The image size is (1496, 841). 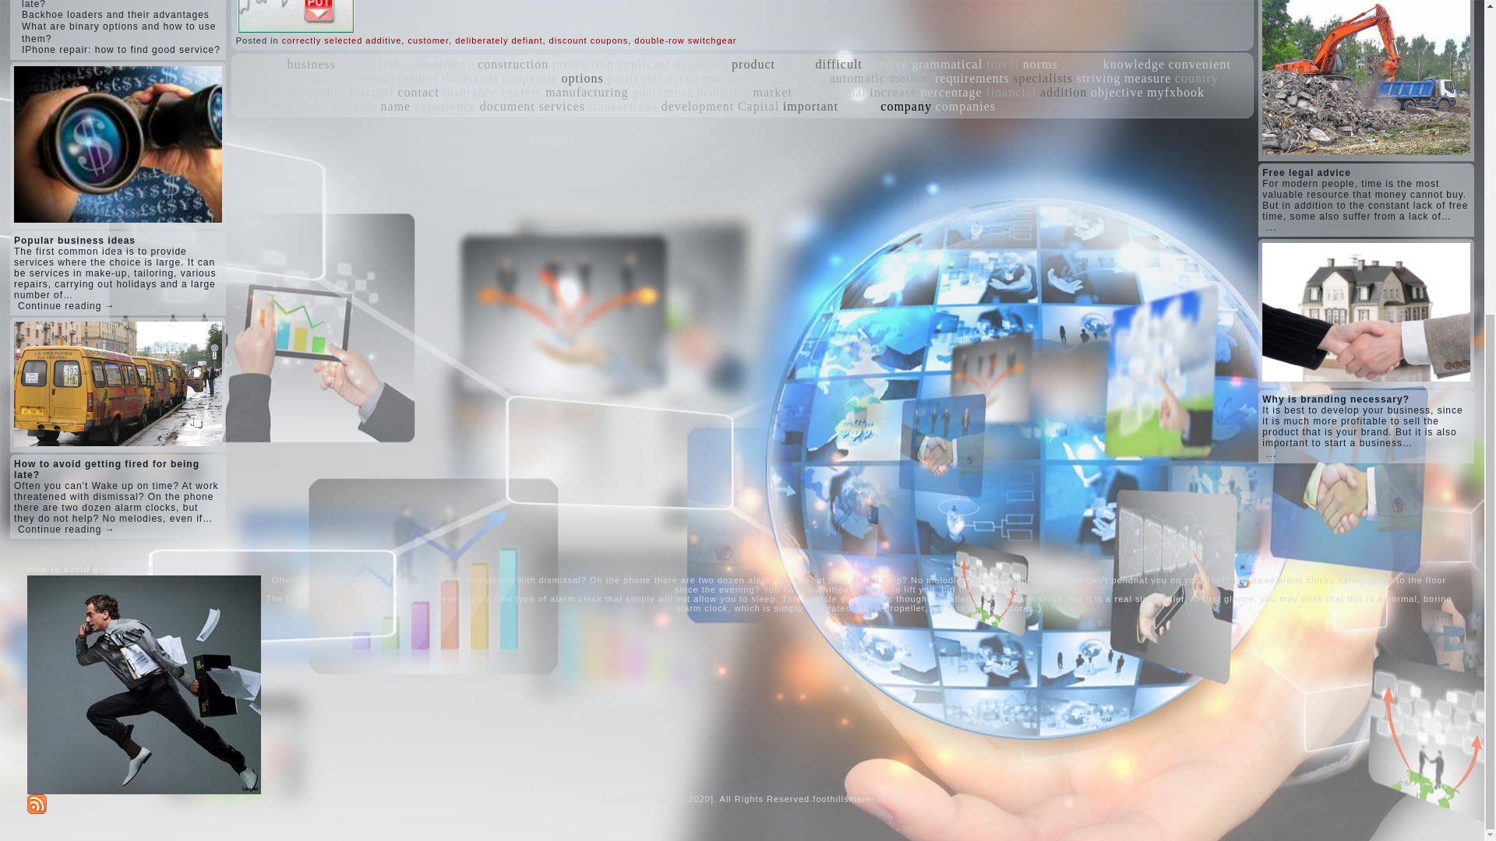 What do you see at coordinates (259, 64) in the screenshot?
I see `sketches` at bounding box center [259, 64].